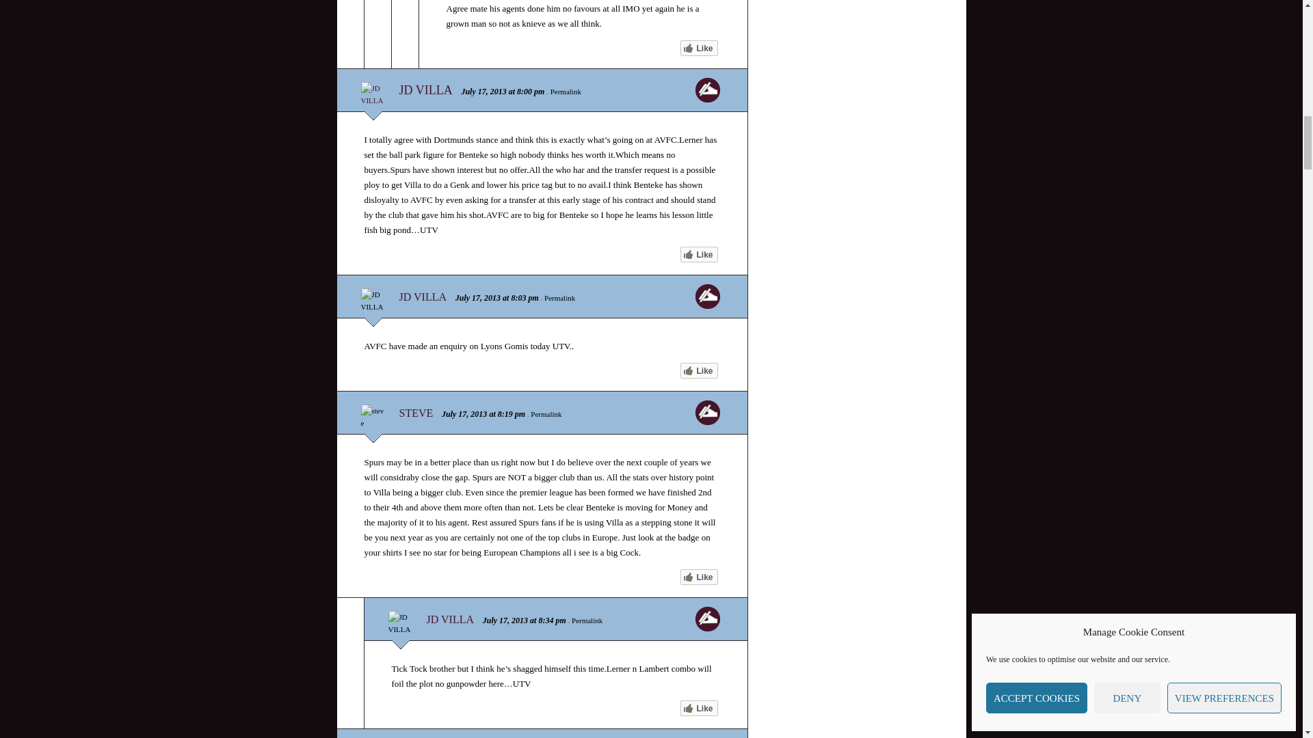 The width and height of the screenshot is (1313, 738). What do you see at coordinates (425, 90) in the screenshot?
I see `JD VILLA` at bounding box center [425, 90].